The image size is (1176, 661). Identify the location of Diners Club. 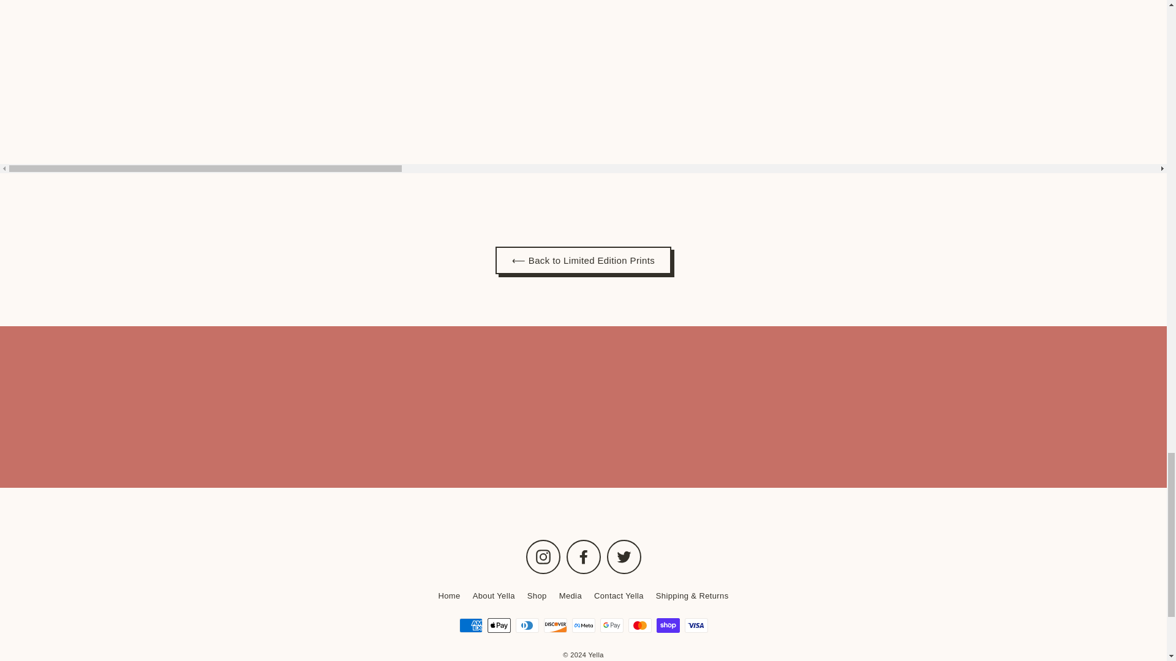
(527, 625).